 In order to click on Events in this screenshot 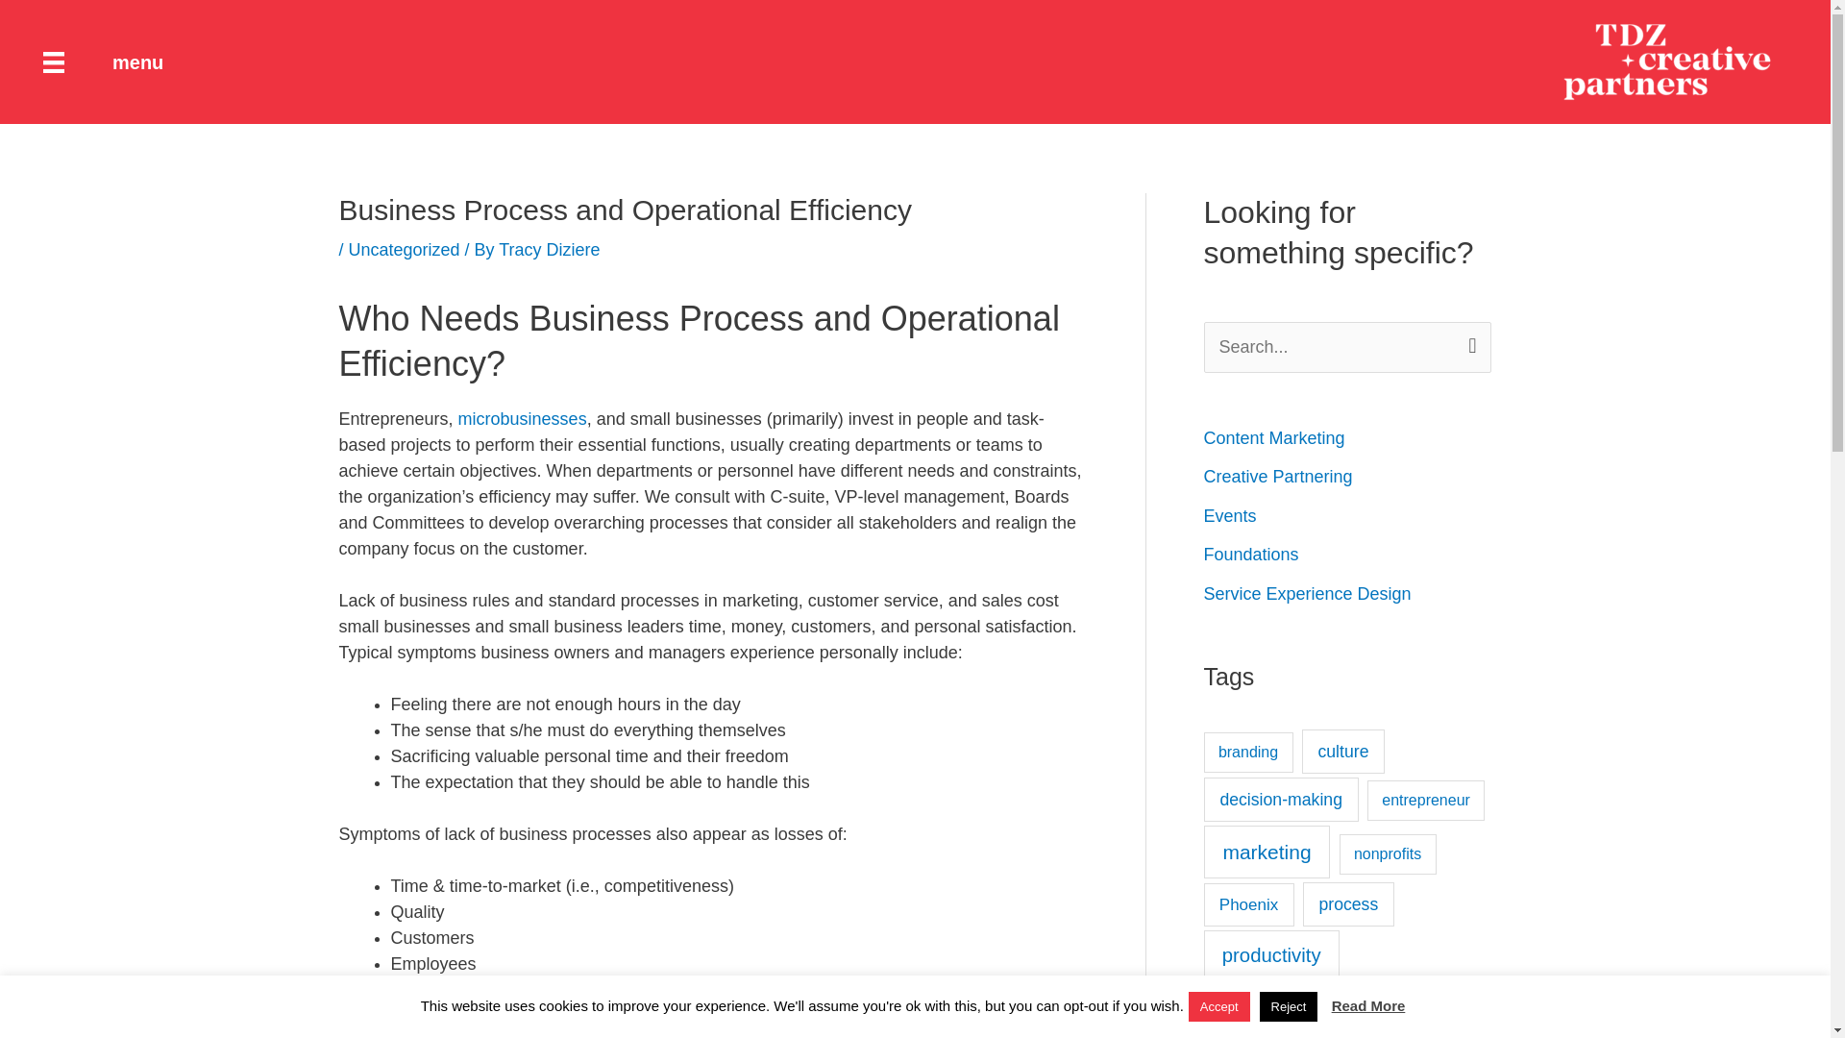, I will do `click(1229, 515)`.